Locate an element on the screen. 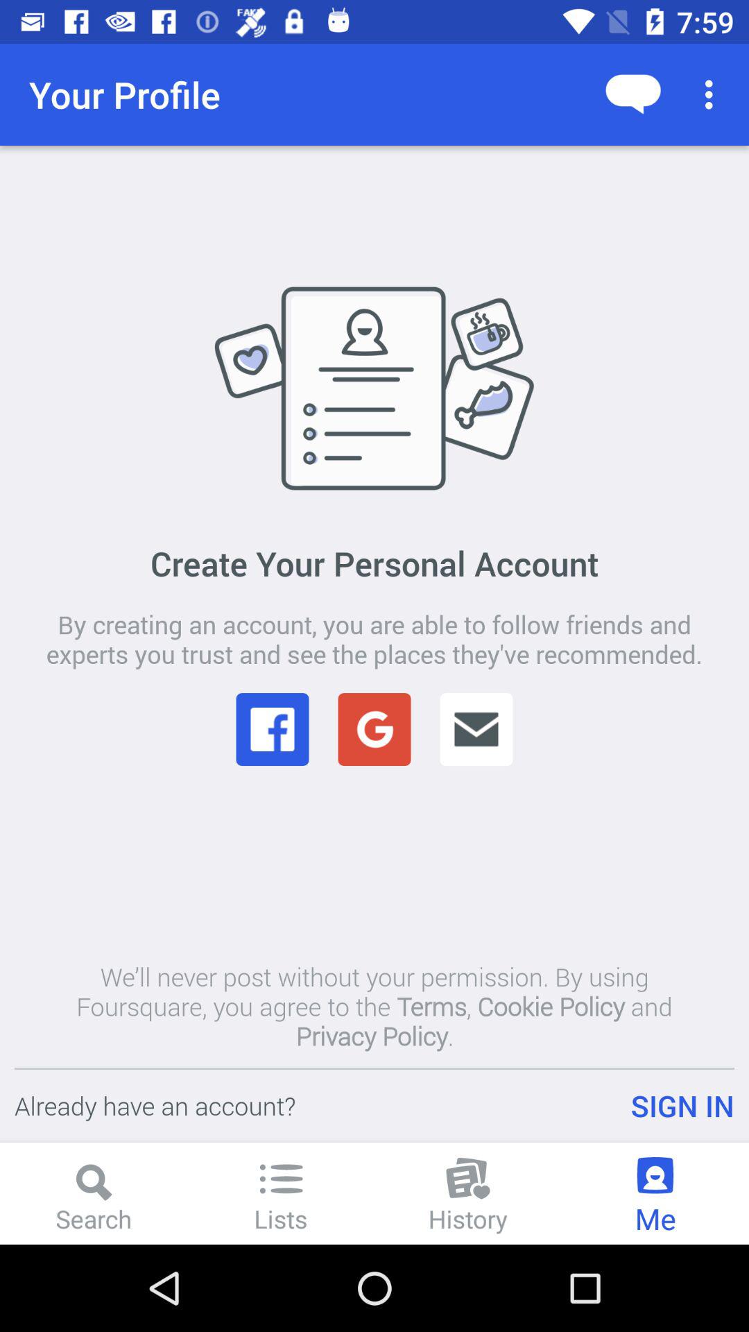 This screenshot has width=749, height=1332. select the image which is above the text create your personal account is located at coordinates (374, 387).